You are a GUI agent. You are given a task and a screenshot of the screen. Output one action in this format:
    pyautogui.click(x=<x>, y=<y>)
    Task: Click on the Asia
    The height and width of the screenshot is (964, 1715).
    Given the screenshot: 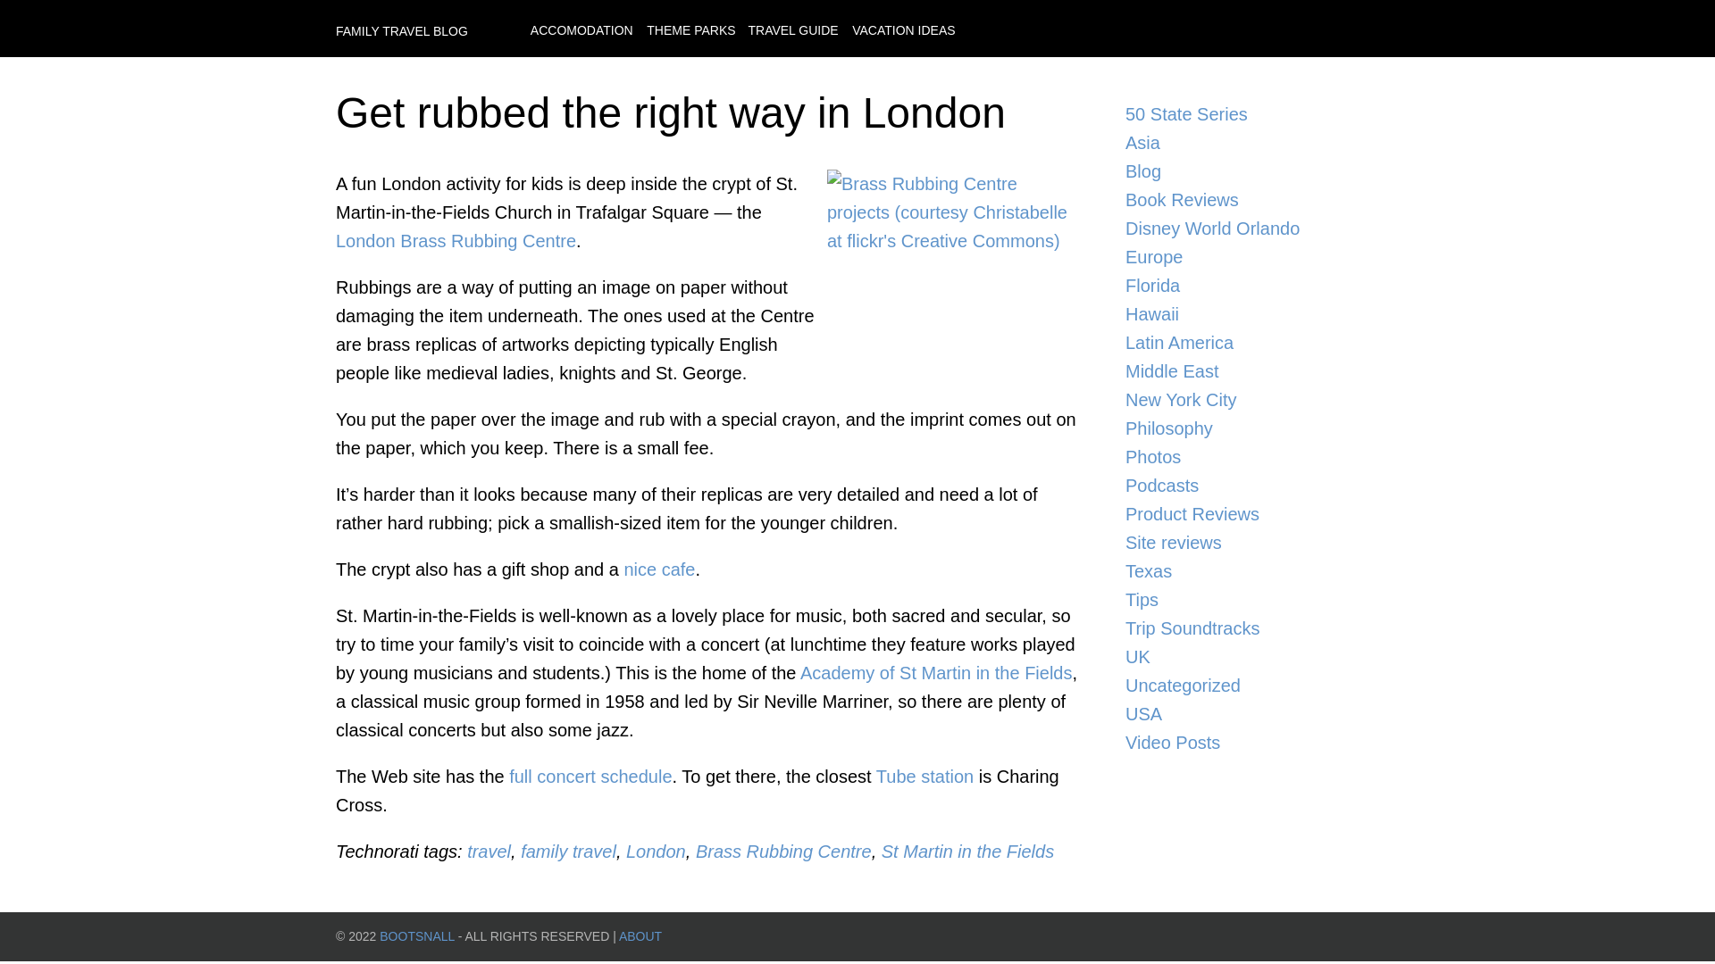 What is the action you would take?
    pyautogui.click(x=1245, y=143)
    